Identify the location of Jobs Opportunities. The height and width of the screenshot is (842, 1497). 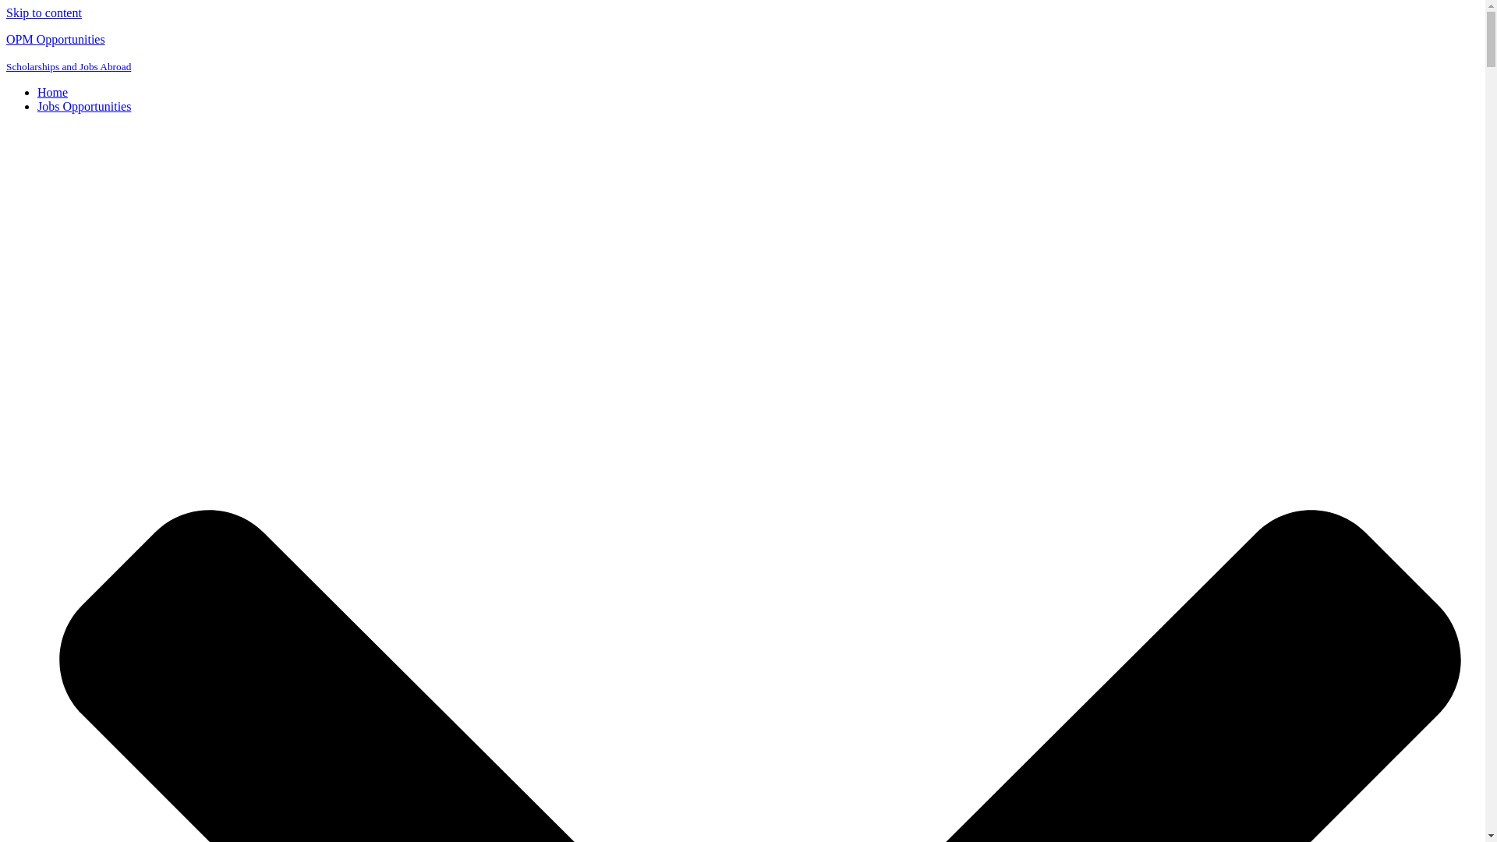
(84, 106).